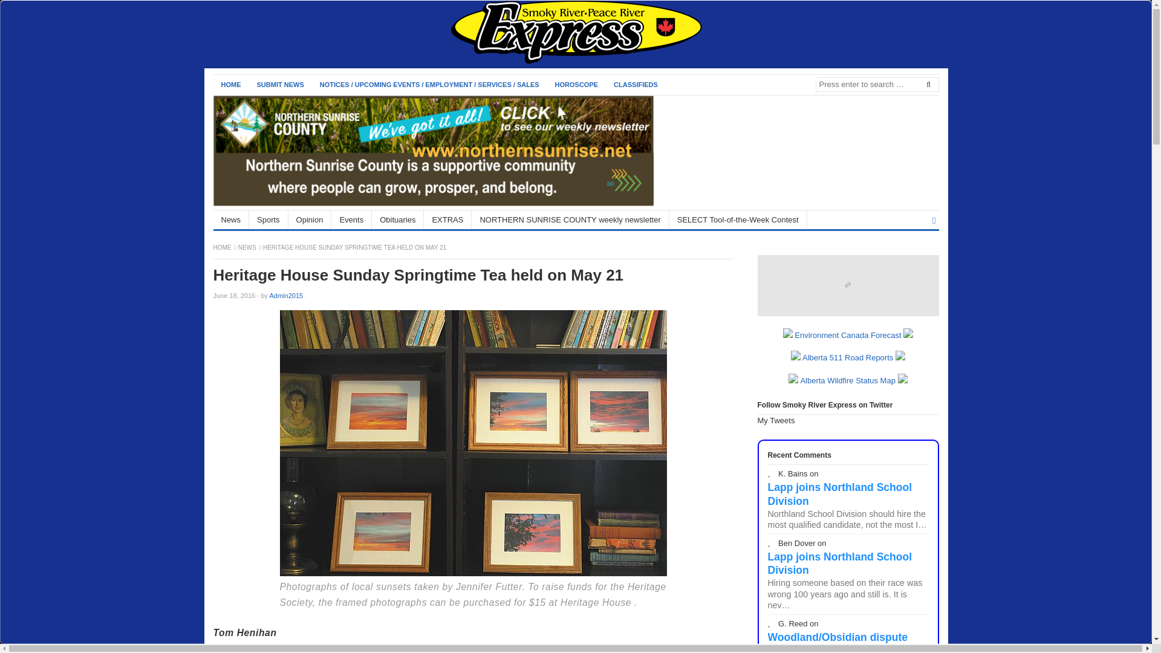  What do you see at coordinates (230, 85) in the screenshot?
I see `HOME` at bounding box center [230, 85].